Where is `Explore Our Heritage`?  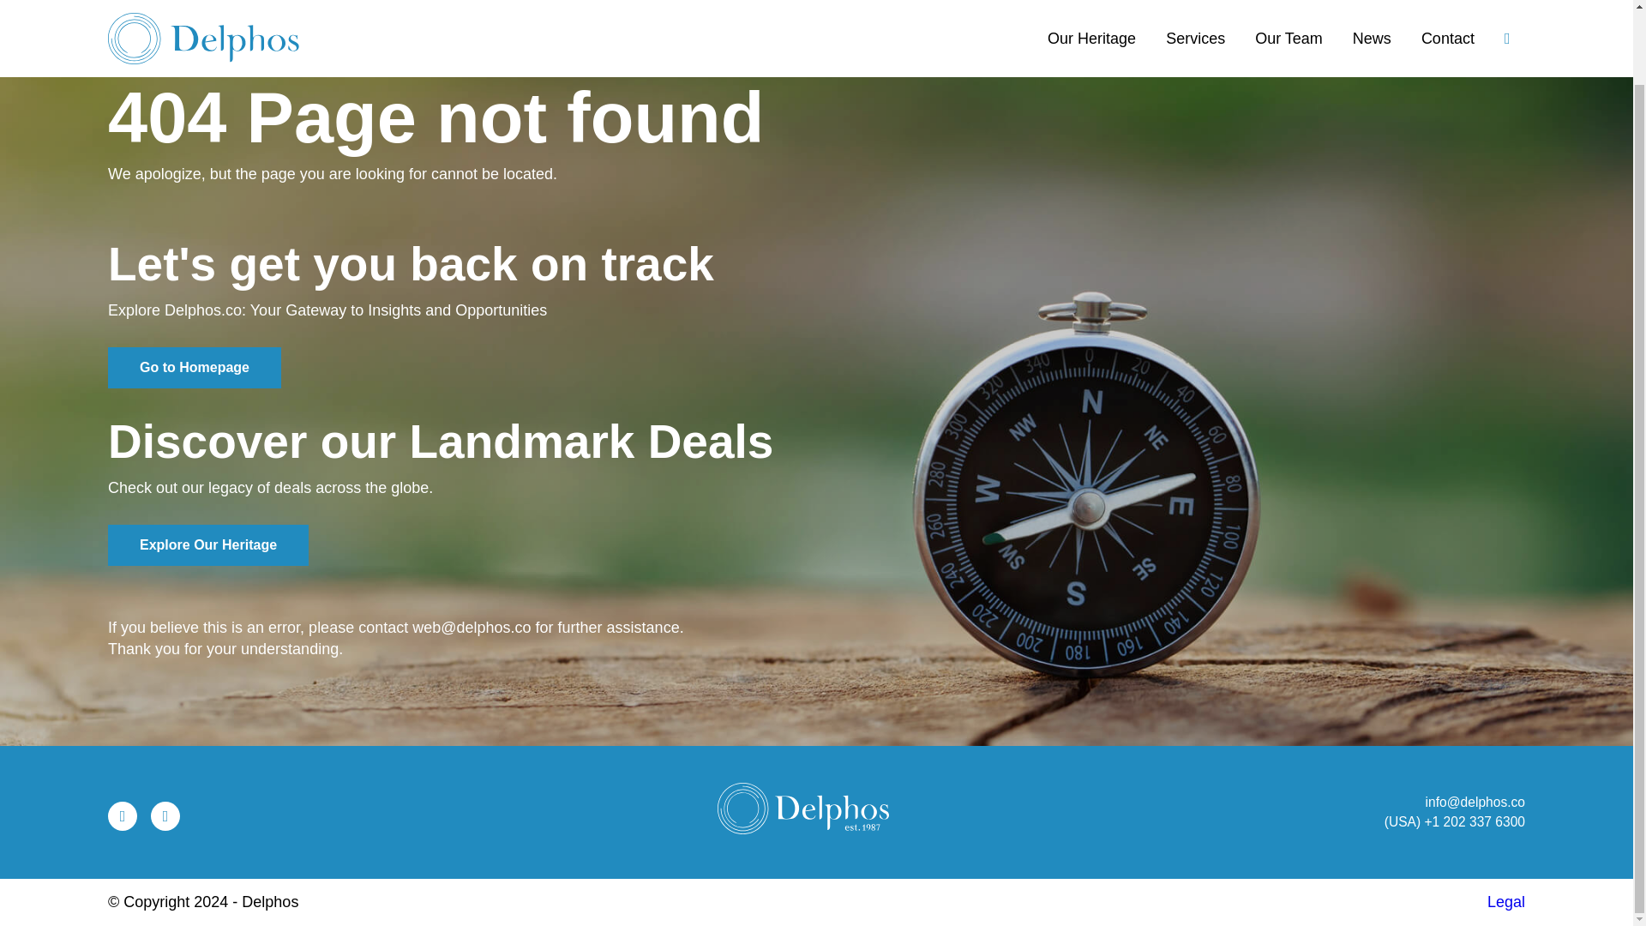
Explore Our Heritage is located at coordinates (208, 545).